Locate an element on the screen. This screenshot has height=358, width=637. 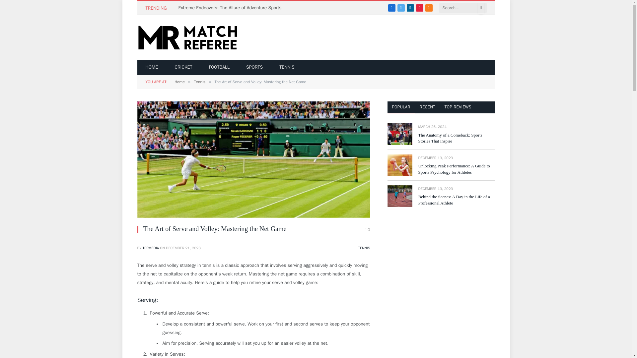
FOOTBALL is located at coordinates (219, 67).